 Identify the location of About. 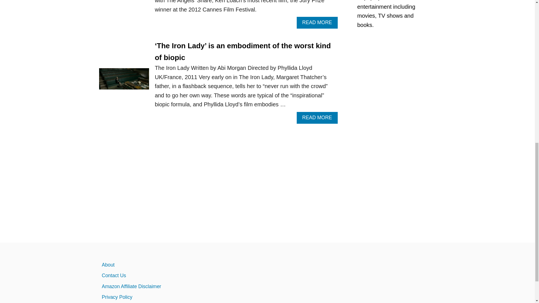
(150, 265).